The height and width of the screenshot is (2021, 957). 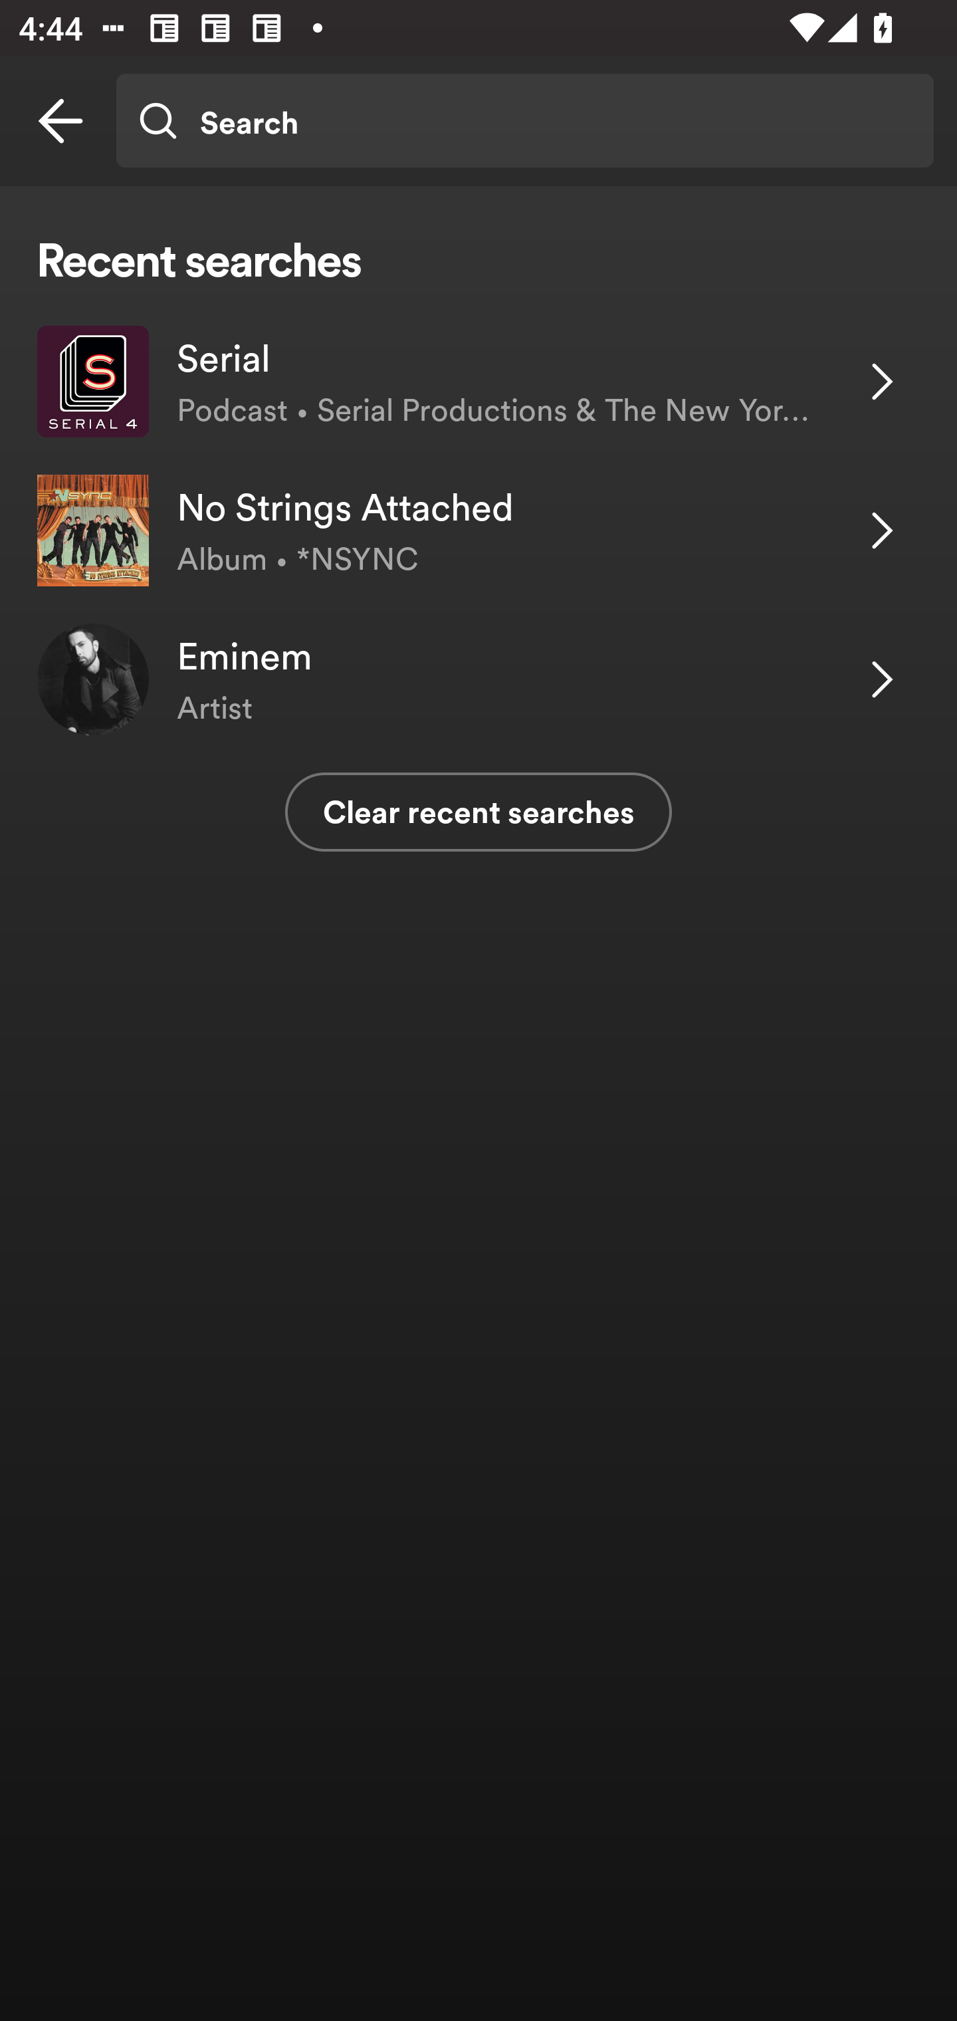 What do you see at coordinates (478, 531) in the screenshot?
I see `No Strings Attached Album • *NSYNC` at bounding box center [478, 531].